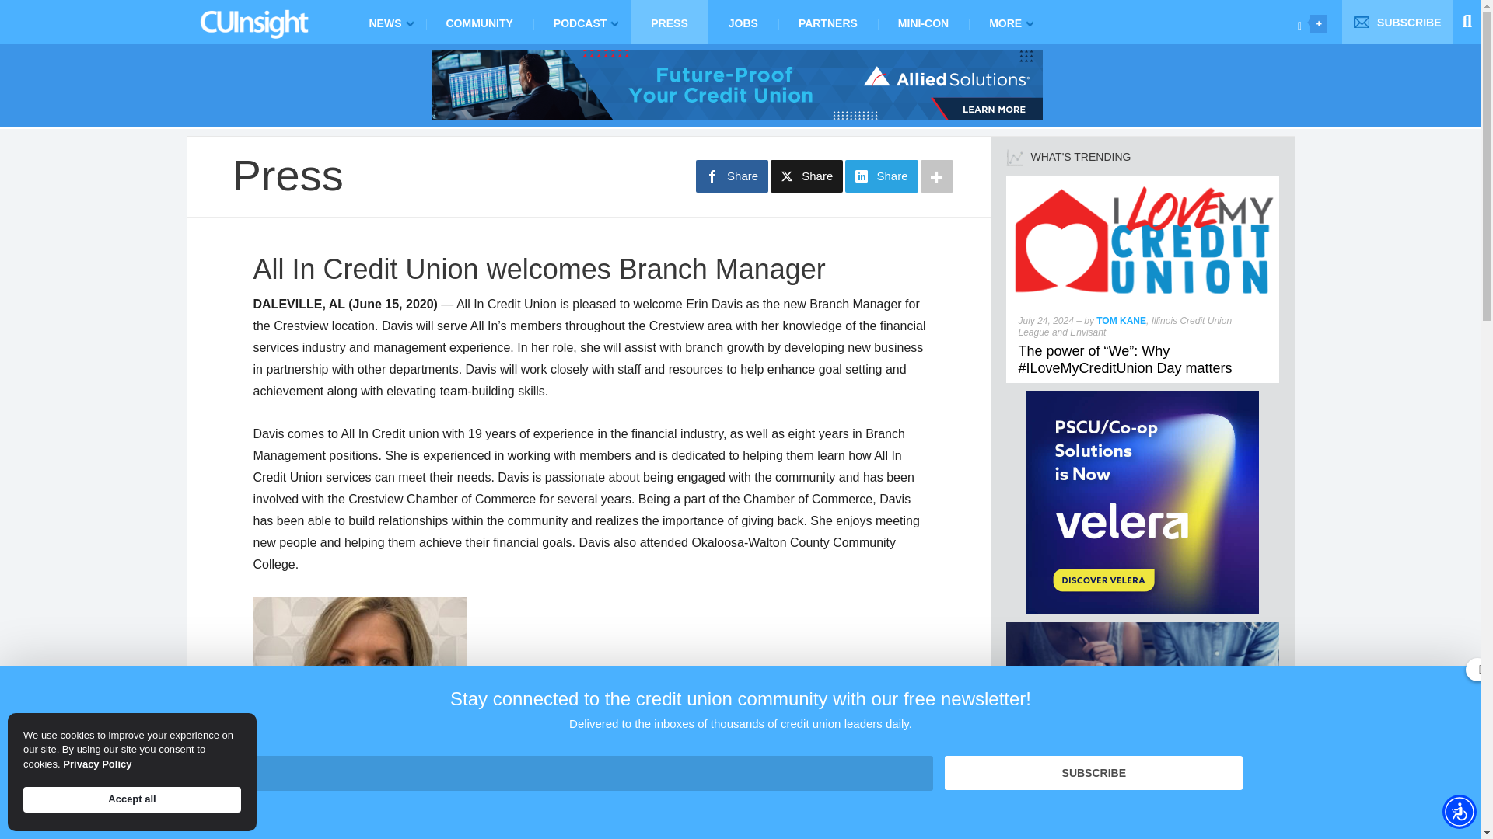  What do you see at coordinates (806, 176) in the screenshot?
I see `Share` at bounding box center [806, 176].